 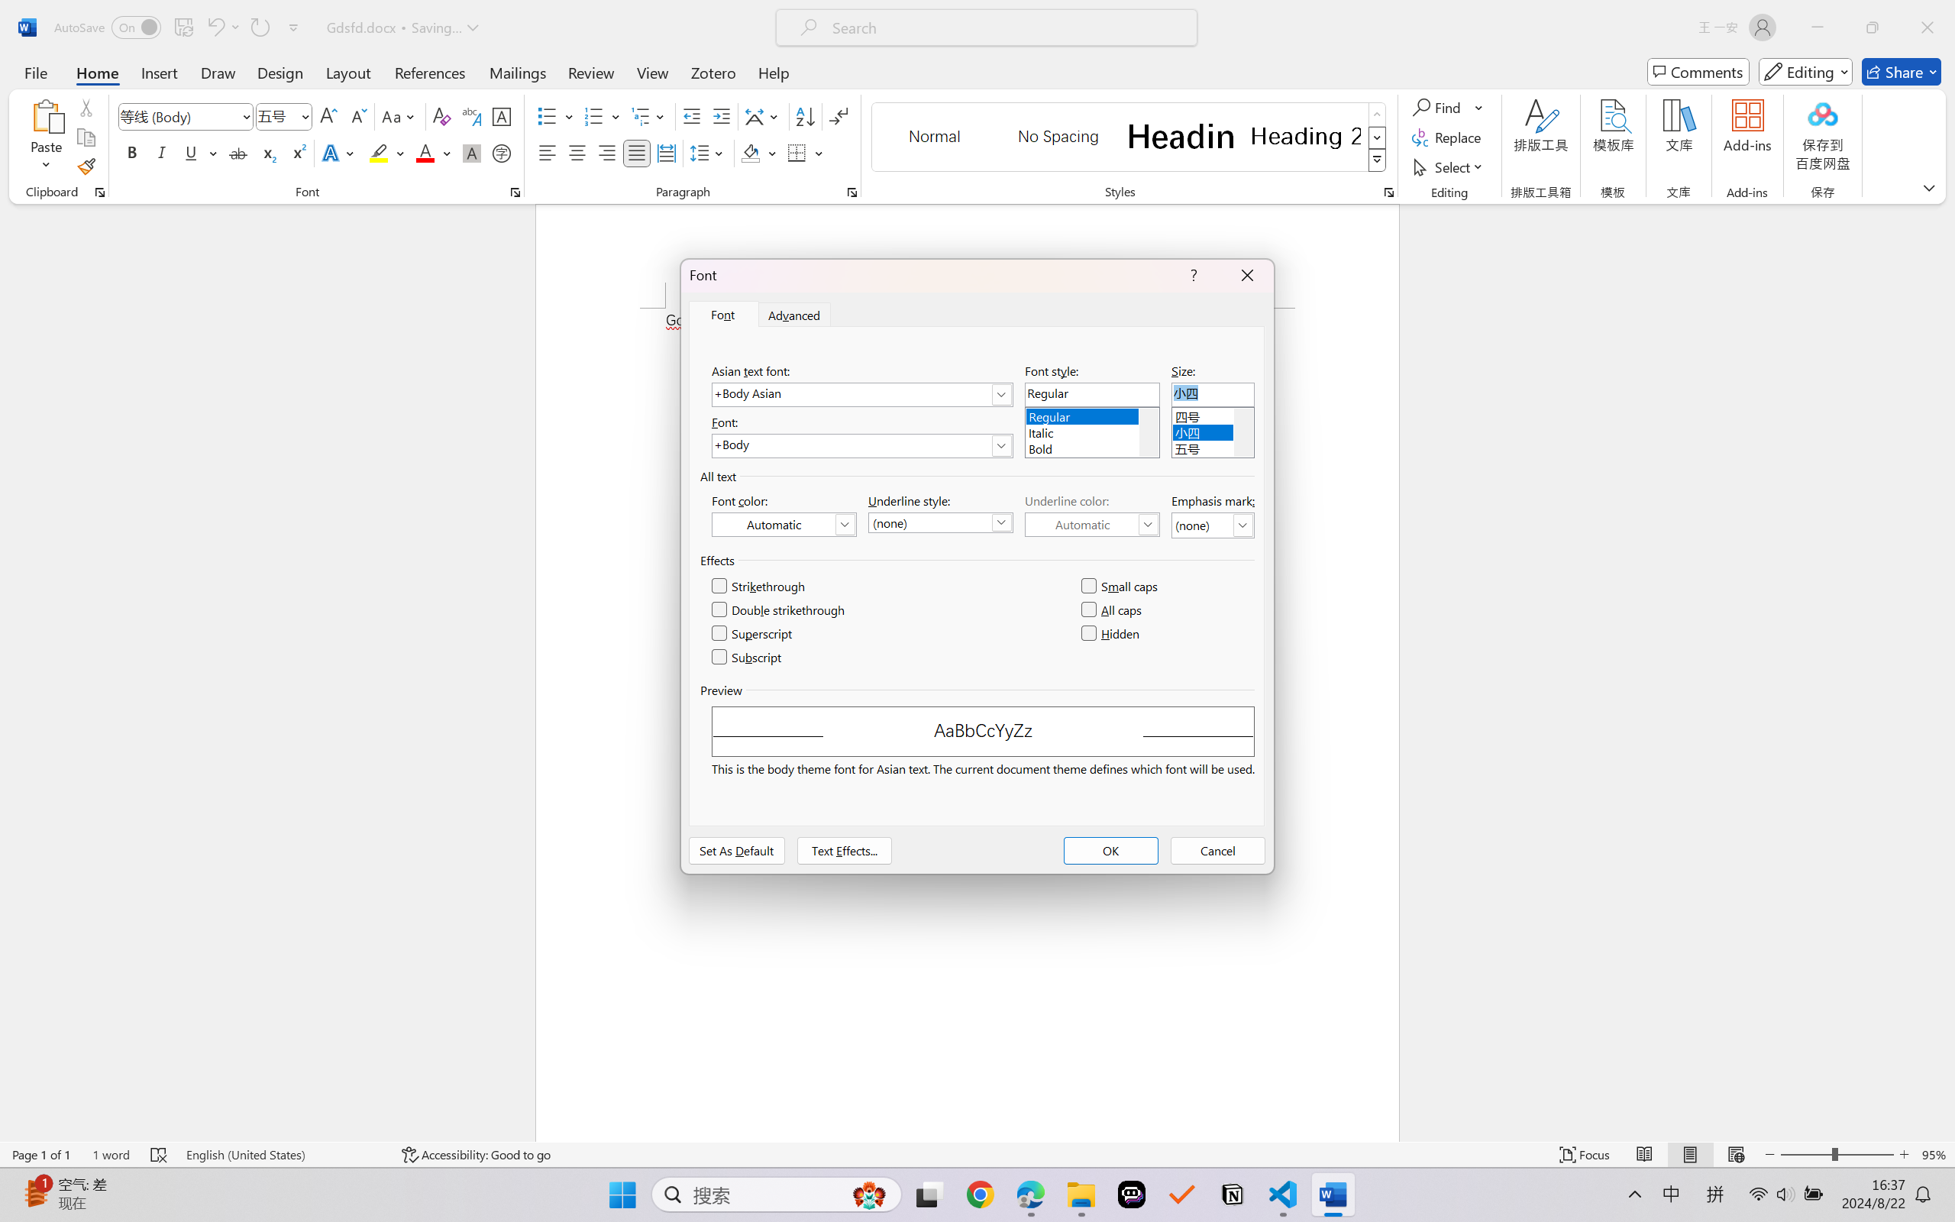 I want to click on Line and Paragraph Spacing, so click(x=709, y=153).